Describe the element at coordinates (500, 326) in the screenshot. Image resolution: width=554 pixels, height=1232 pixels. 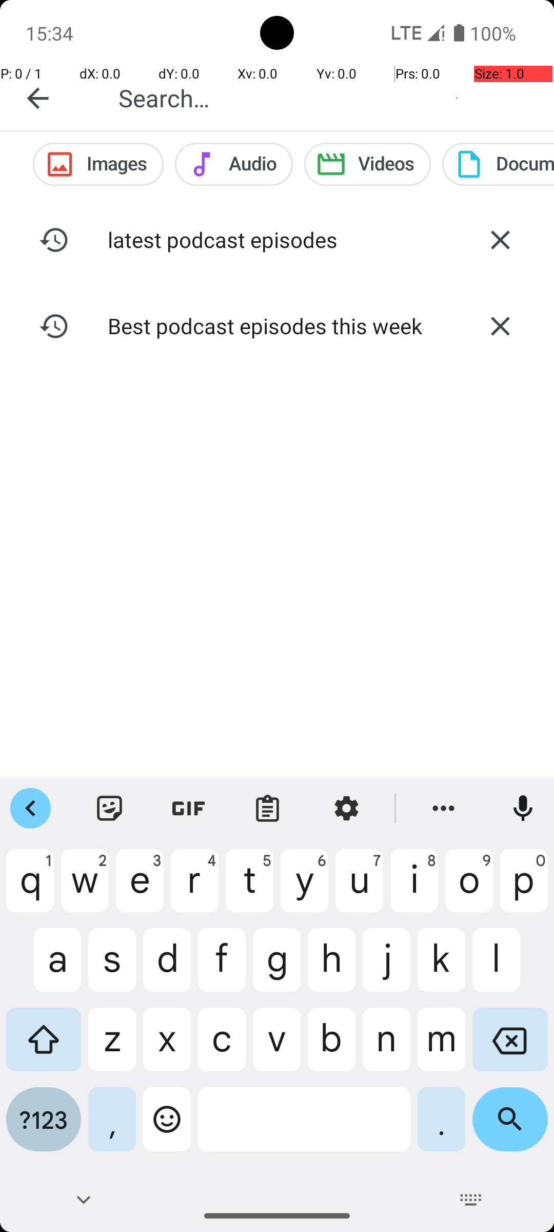
I see `Delete search history Best podcast episodes this week` at that location.